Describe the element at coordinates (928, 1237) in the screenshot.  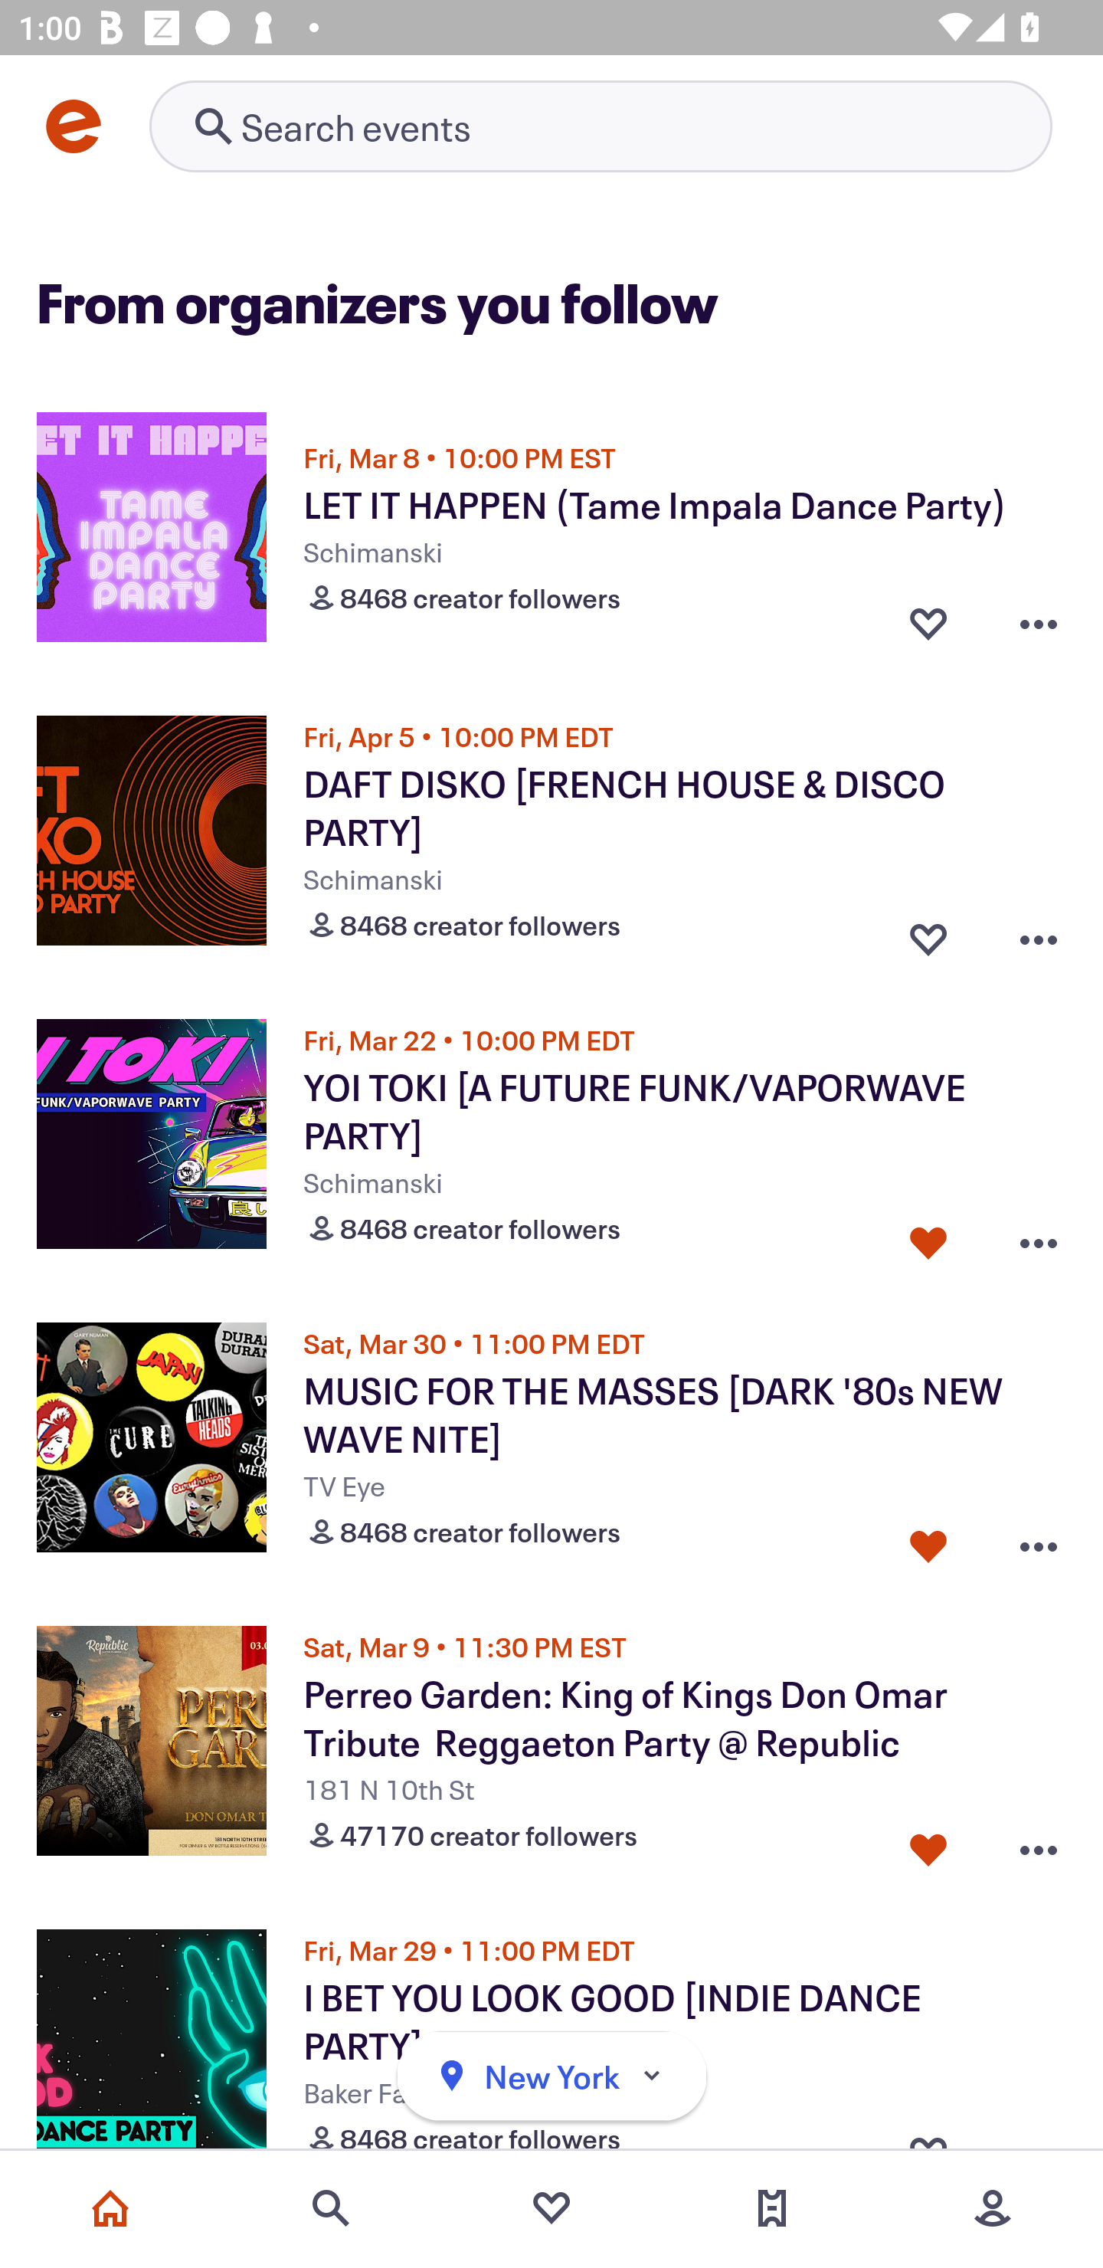
I see `Favorite button` at that location.